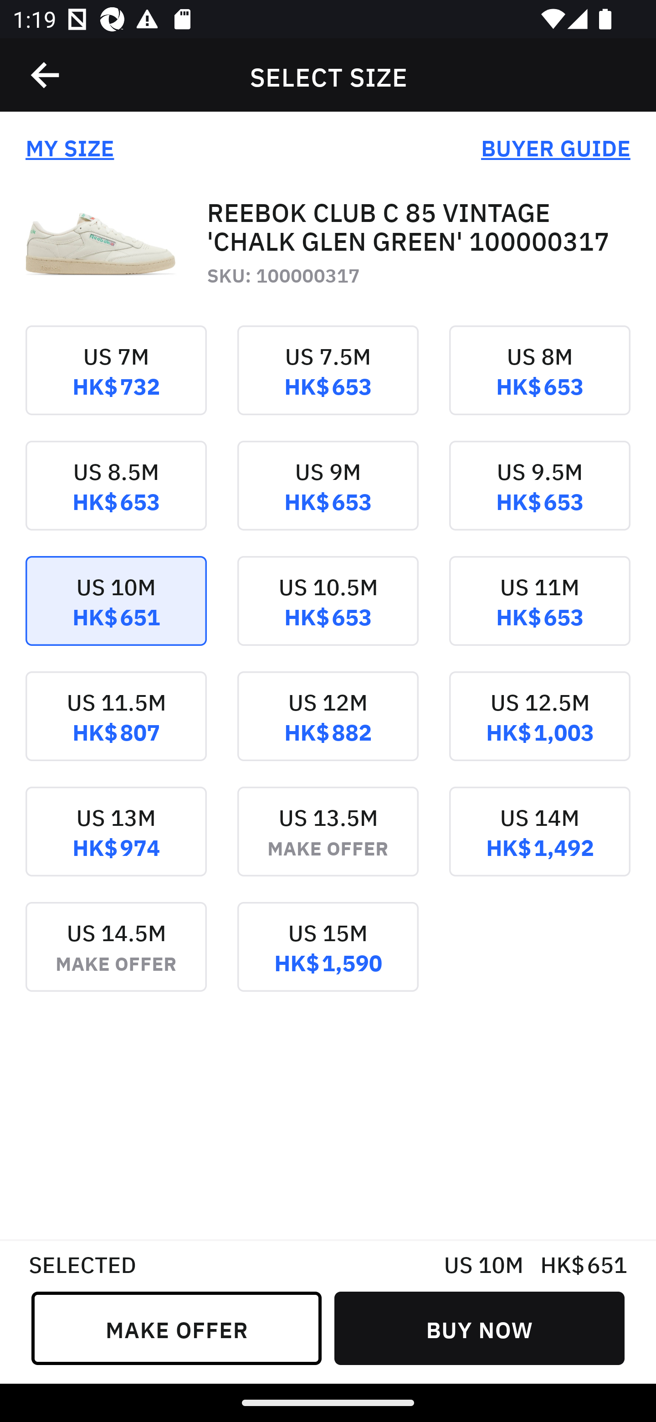 The width and height of the screenshot is (656, 1422). Describe the element at coordinates (116, 728) in the screenshot. I see `US 11.5M HK$ 807` at that location.